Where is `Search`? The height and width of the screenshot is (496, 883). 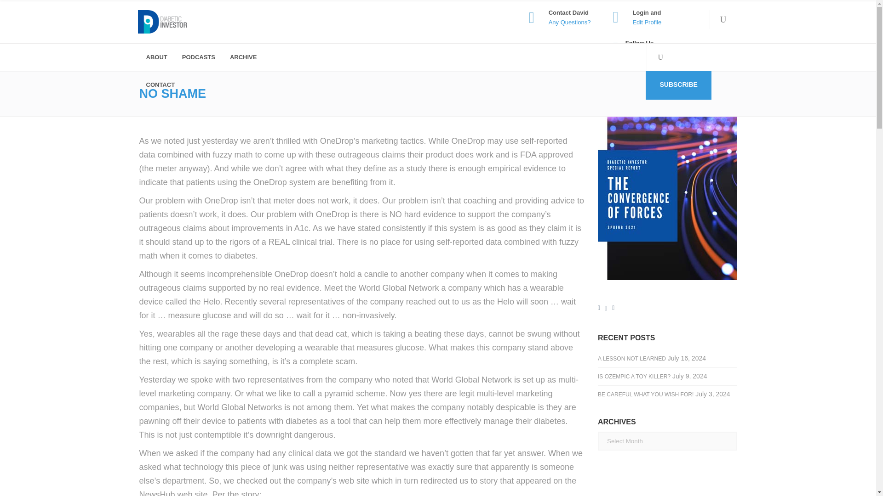 Search is located at coordinates (644, 86).